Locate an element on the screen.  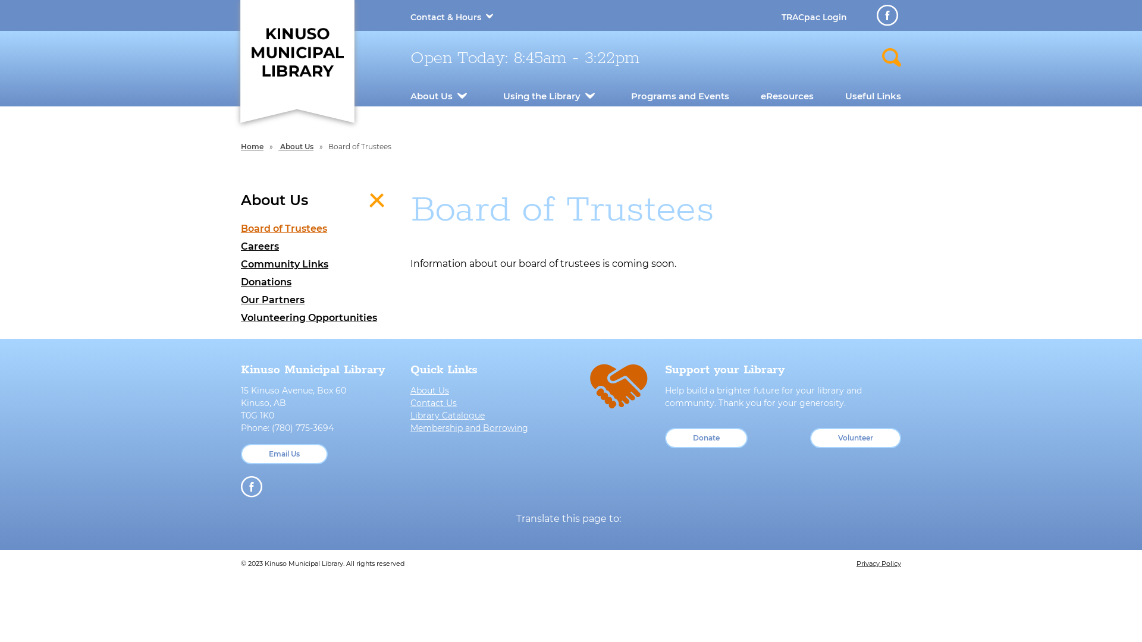
About Us is located at coordinates (296, 146).